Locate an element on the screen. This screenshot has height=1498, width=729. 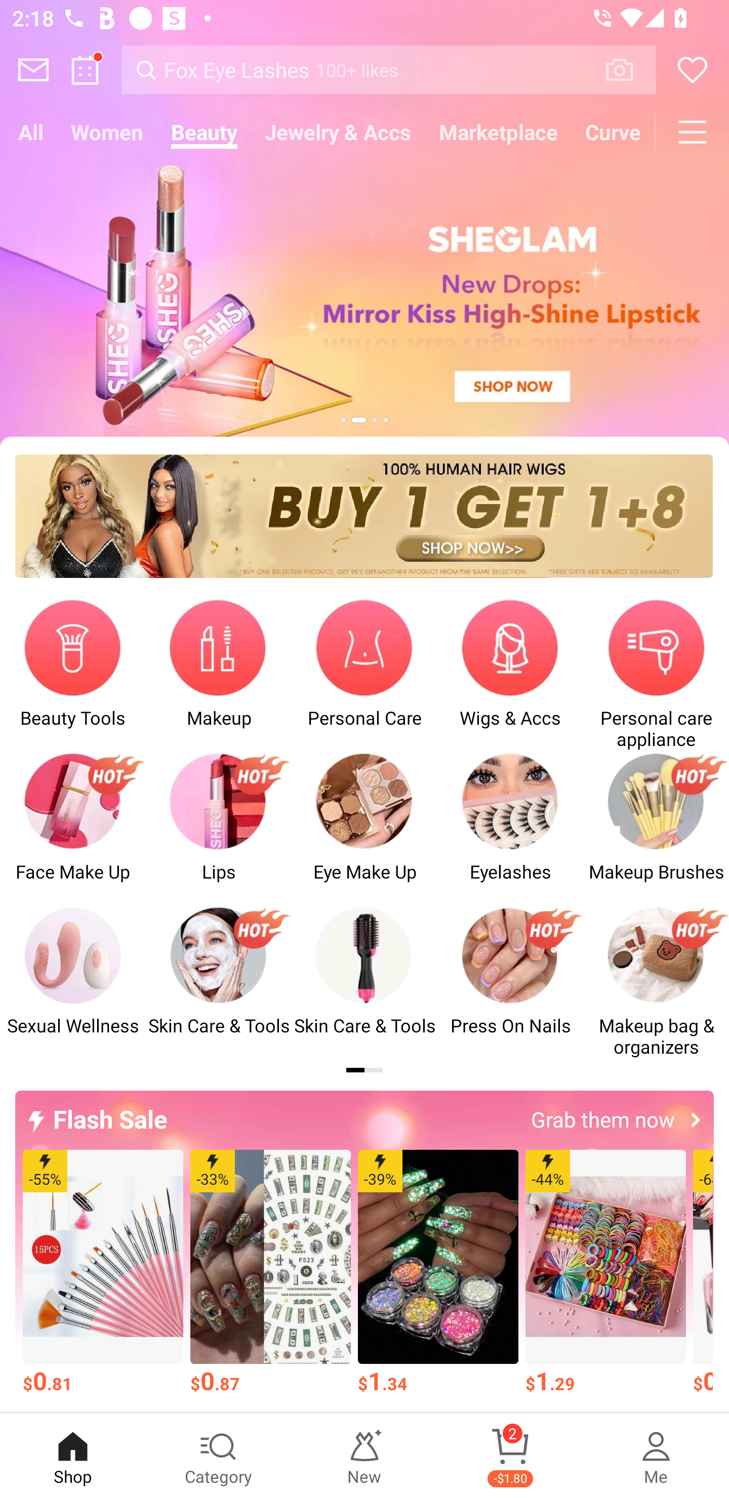
Face Make Up is located at coordinates (73, 827).